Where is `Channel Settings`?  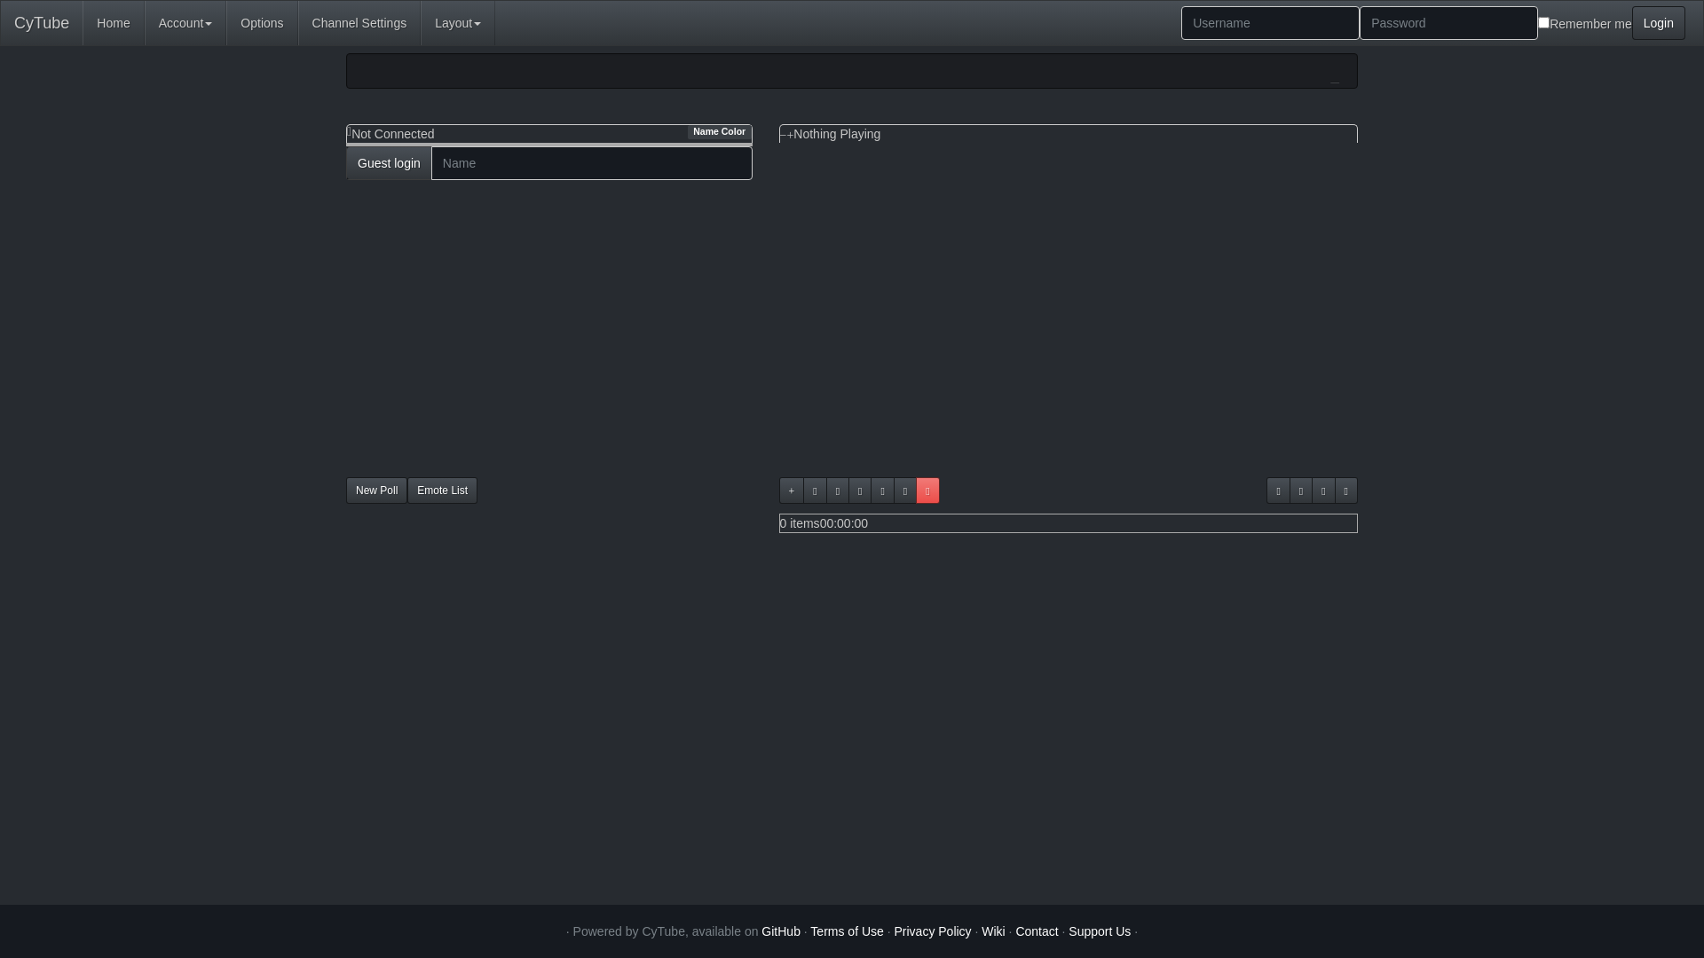 Channel Settings is located at coordinates (360, 23).